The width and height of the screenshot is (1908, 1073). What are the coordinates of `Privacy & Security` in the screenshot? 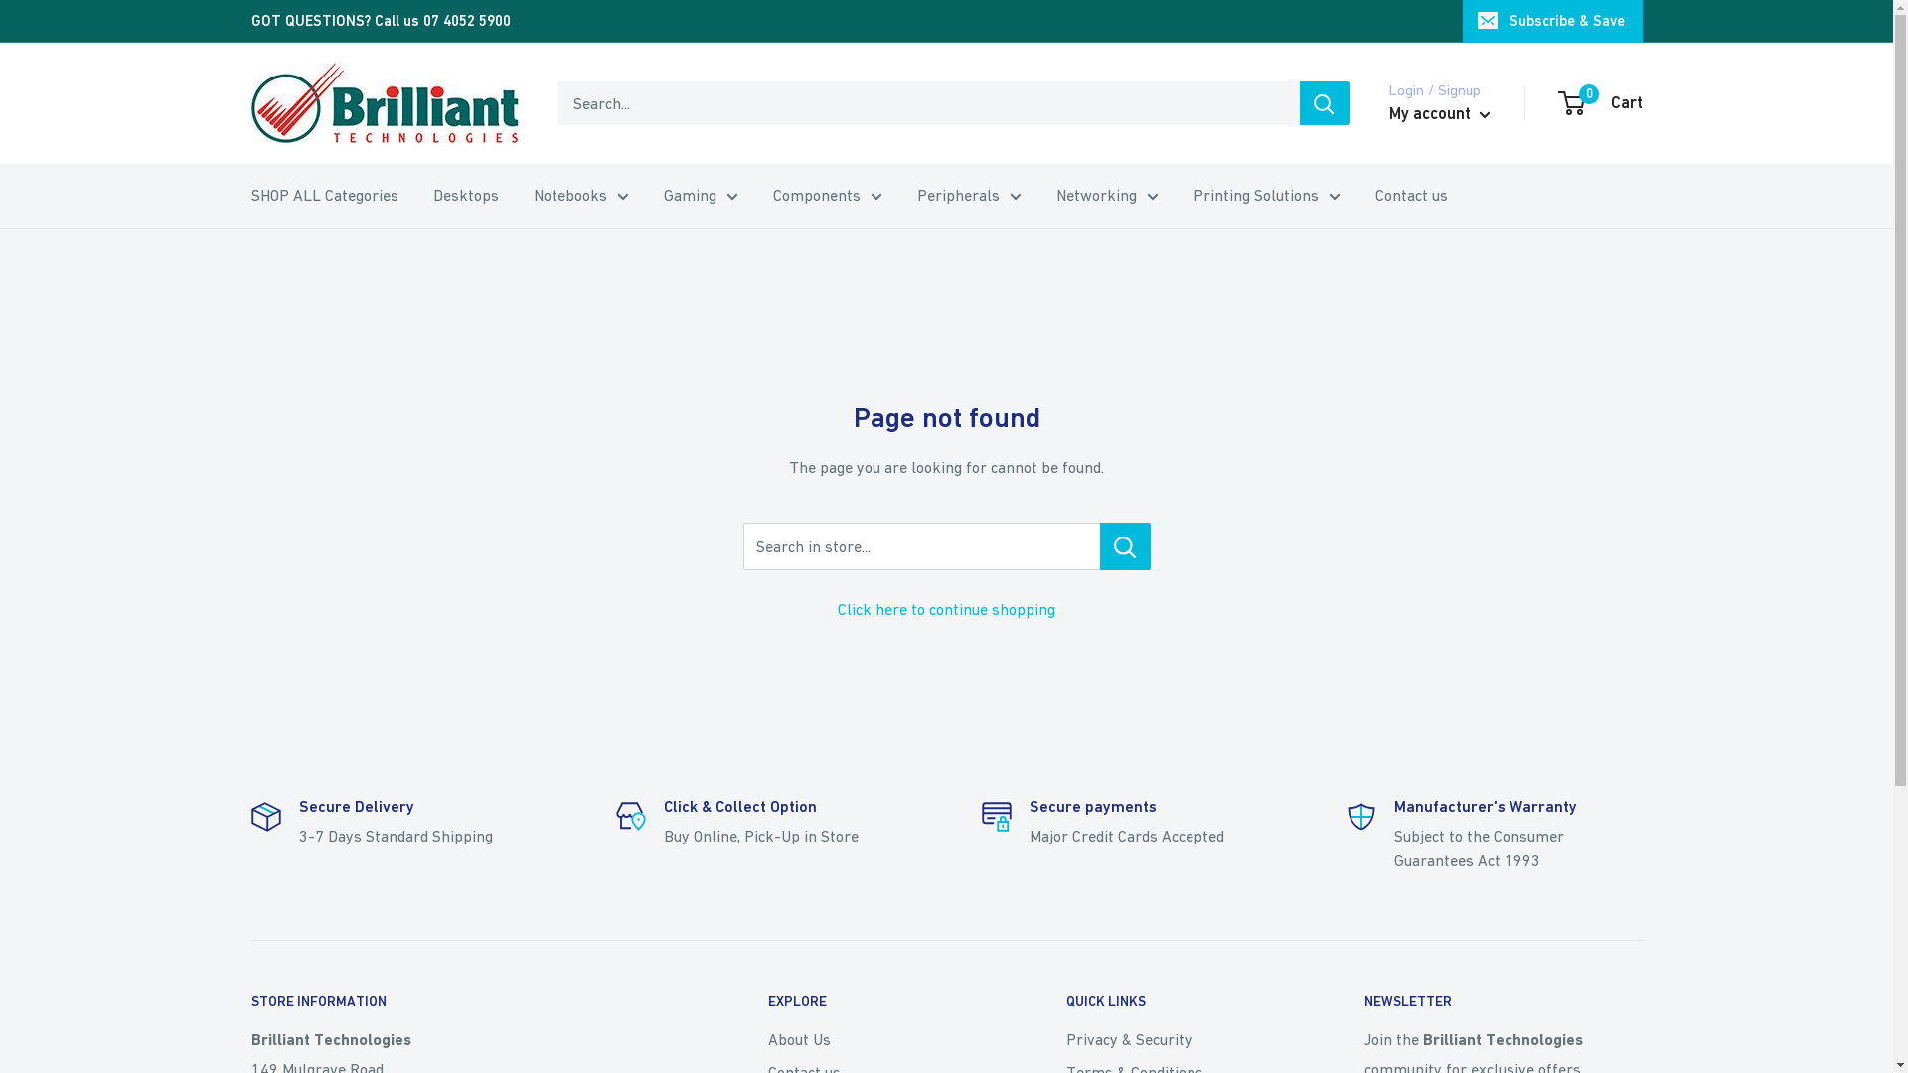 It's located at (1180, 1039).